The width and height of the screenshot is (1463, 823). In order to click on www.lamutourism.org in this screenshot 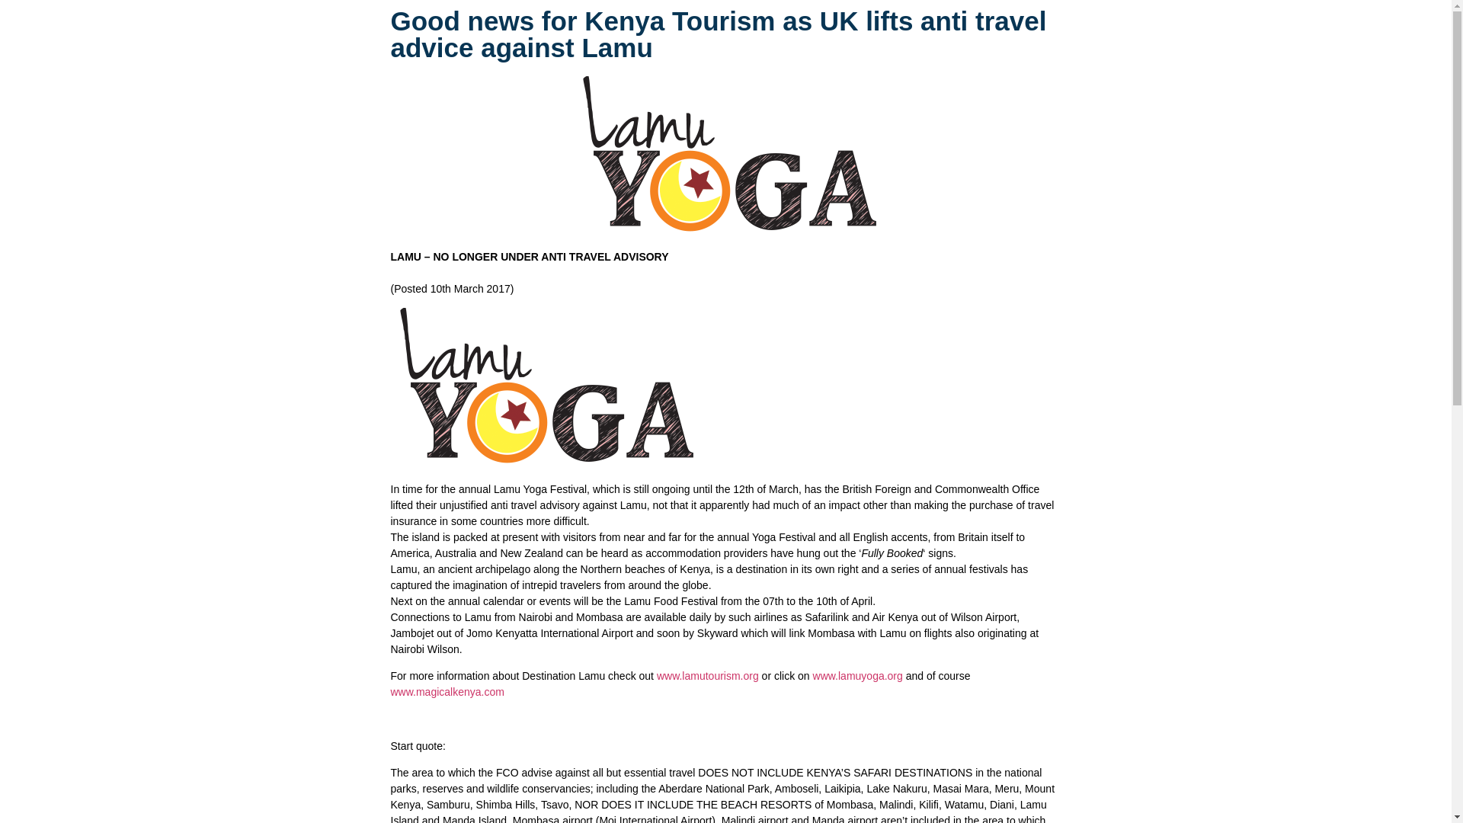, I will do `click(708, 676)`.